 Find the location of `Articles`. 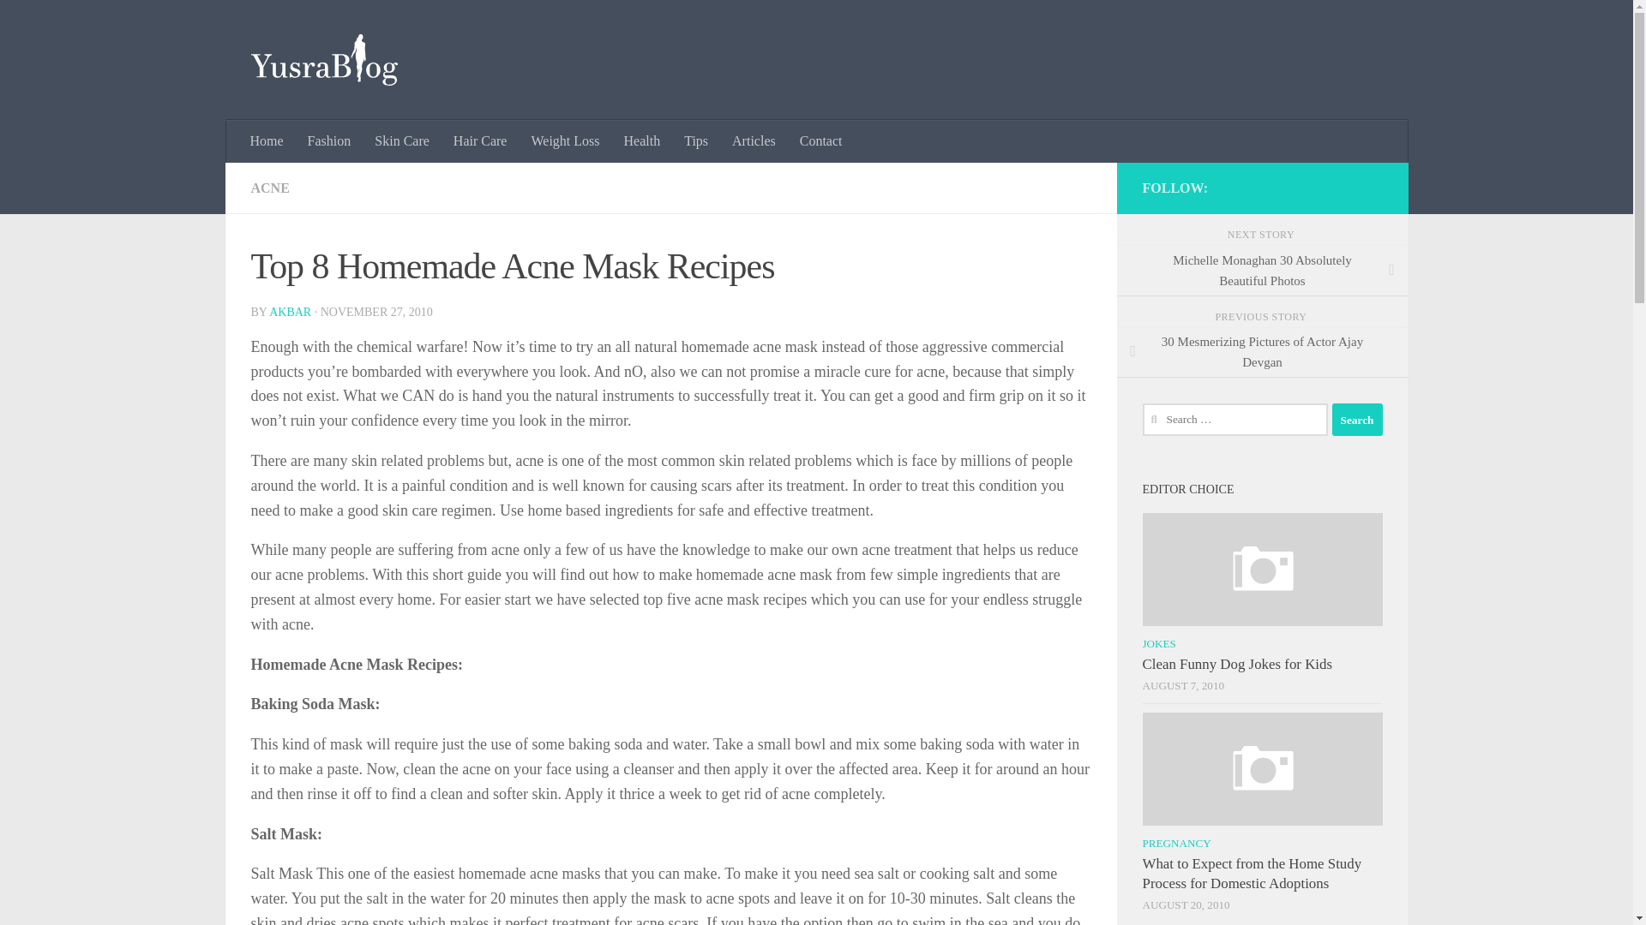

Articles is located at coordinates (754, 141).